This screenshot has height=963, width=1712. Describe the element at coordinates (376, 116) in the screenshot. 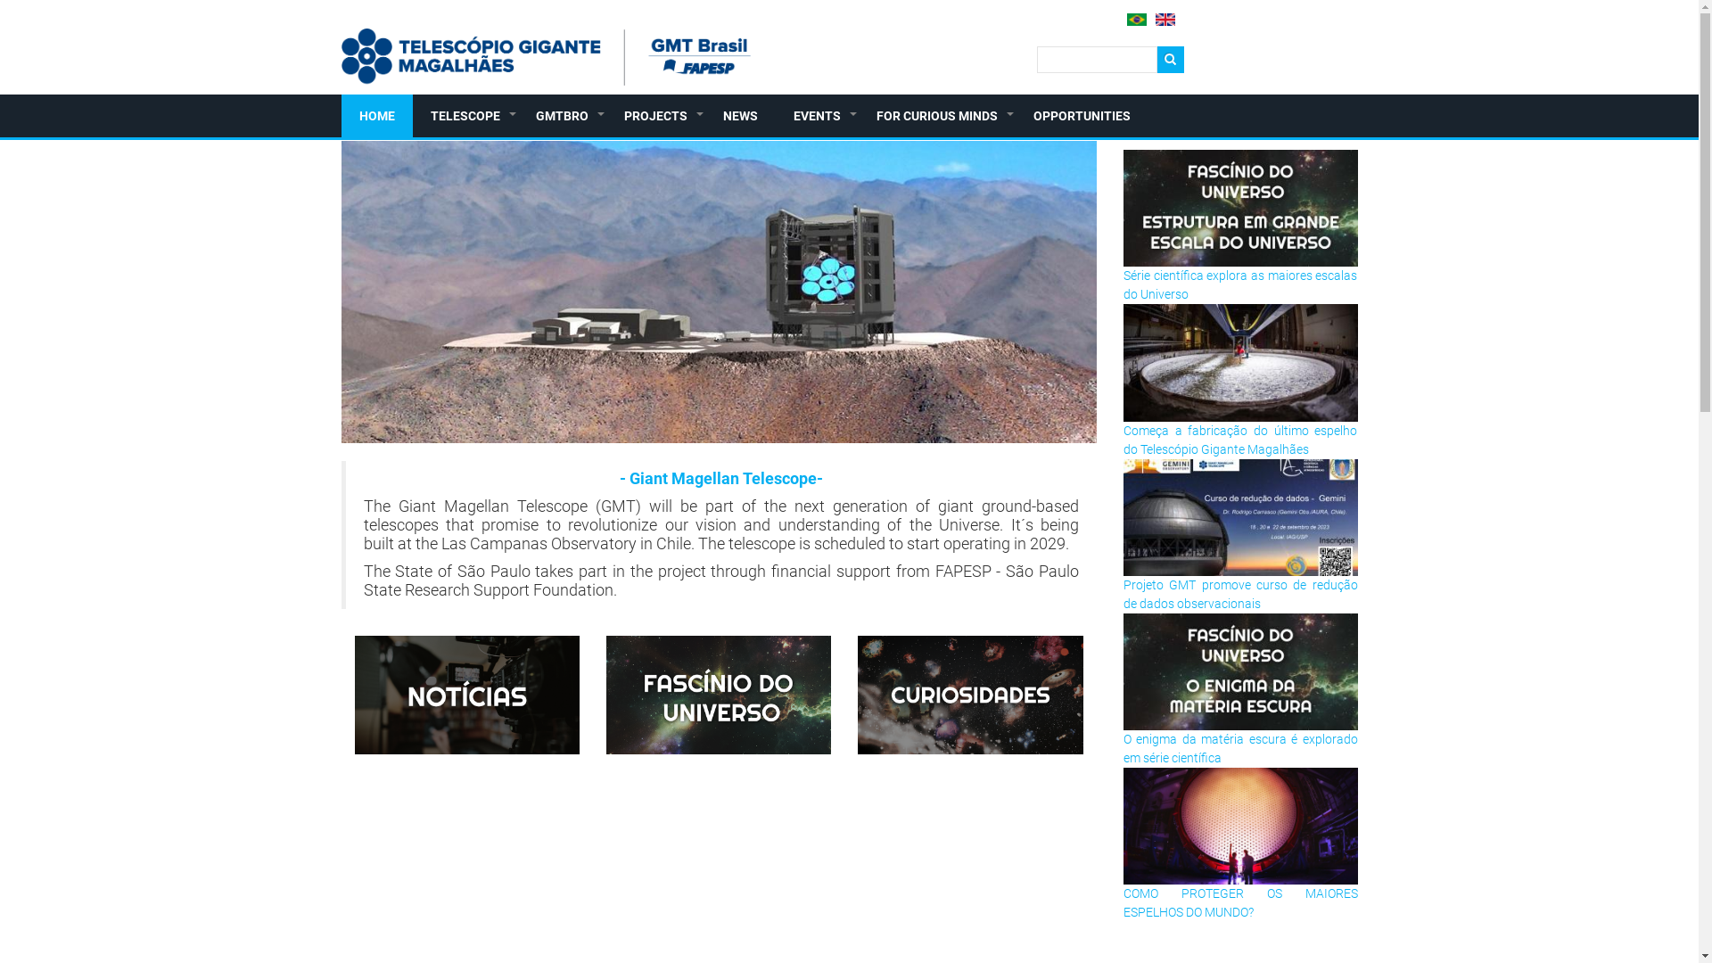

I see `HOME` at that location.